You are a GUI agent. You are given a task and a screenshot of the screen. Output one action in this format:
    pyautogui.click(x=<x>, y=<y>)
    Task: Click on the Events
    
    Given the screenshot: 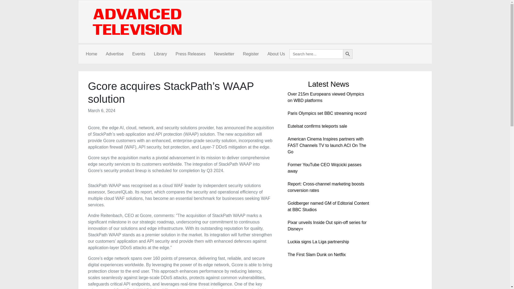 What is the action you would take?
    pyautogui.click(x=139, y=54)
    